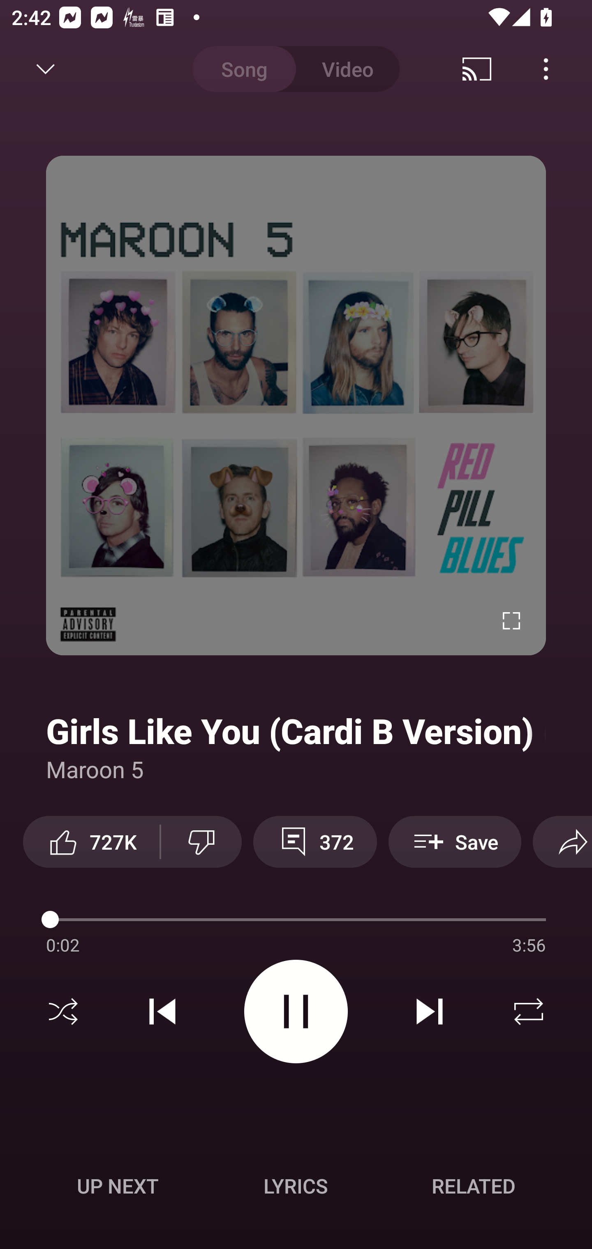  What do you see at coordinates (552, 69) in the screenshot?
I see `Search` at bounding box center [552, 69].